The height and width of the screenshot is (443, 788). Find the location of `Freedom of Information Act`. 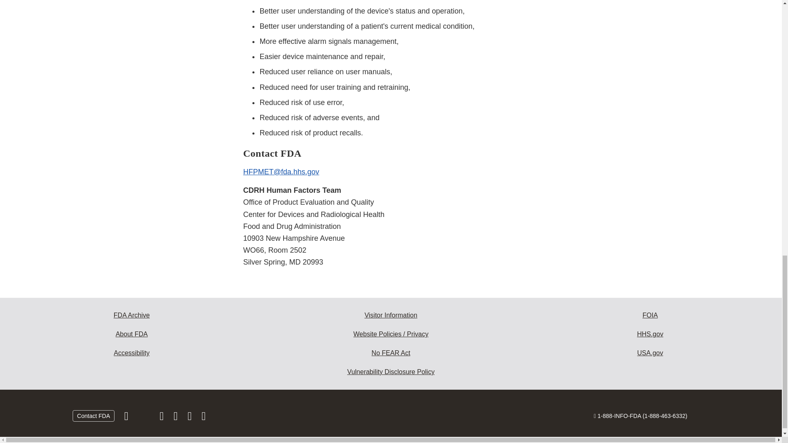

Freedom of Information Act is located at coordinates (650, 315).